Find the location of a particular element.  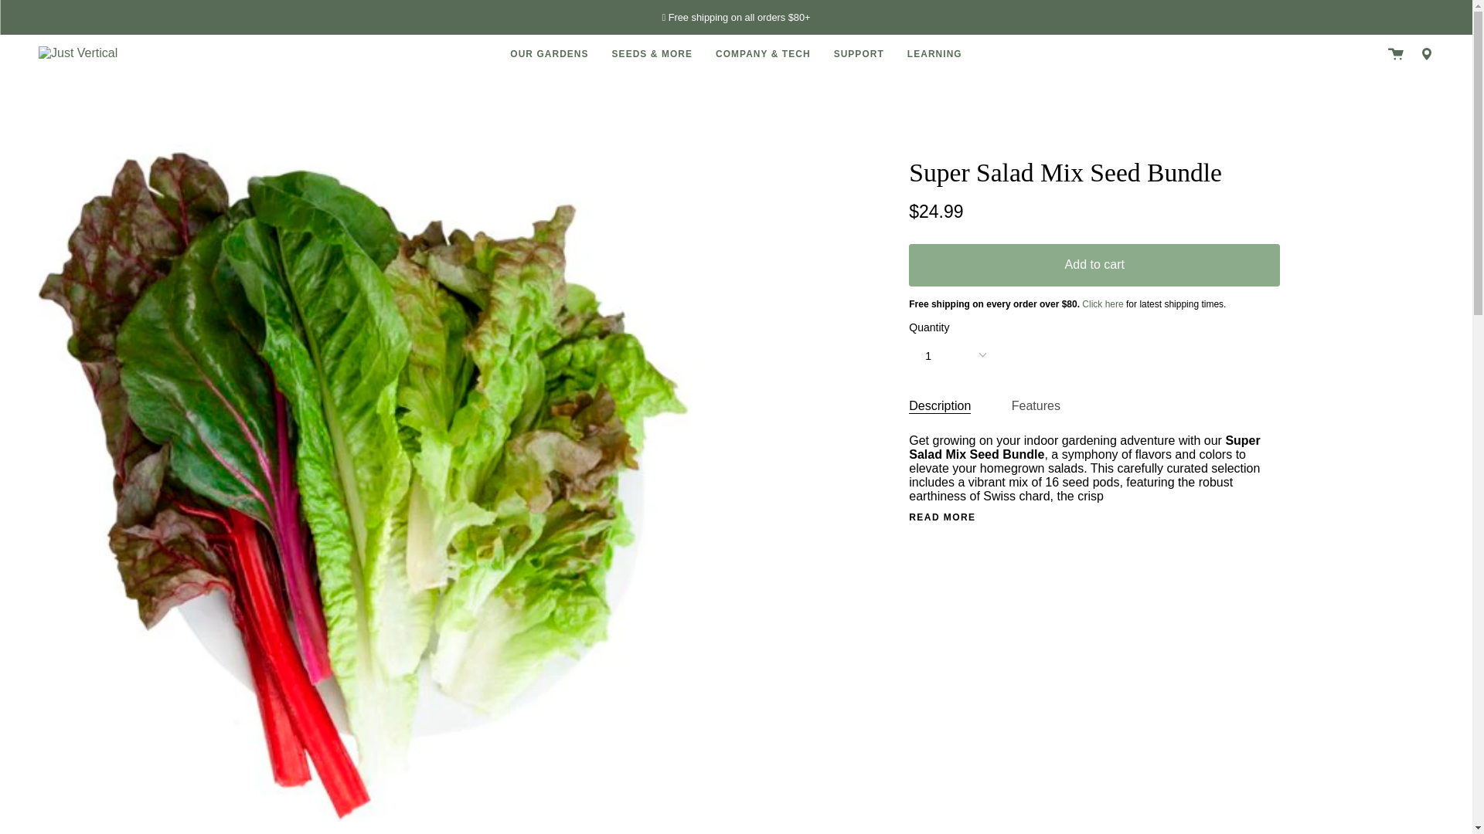

OUR GARDENS is located at coordinates (549, 54).